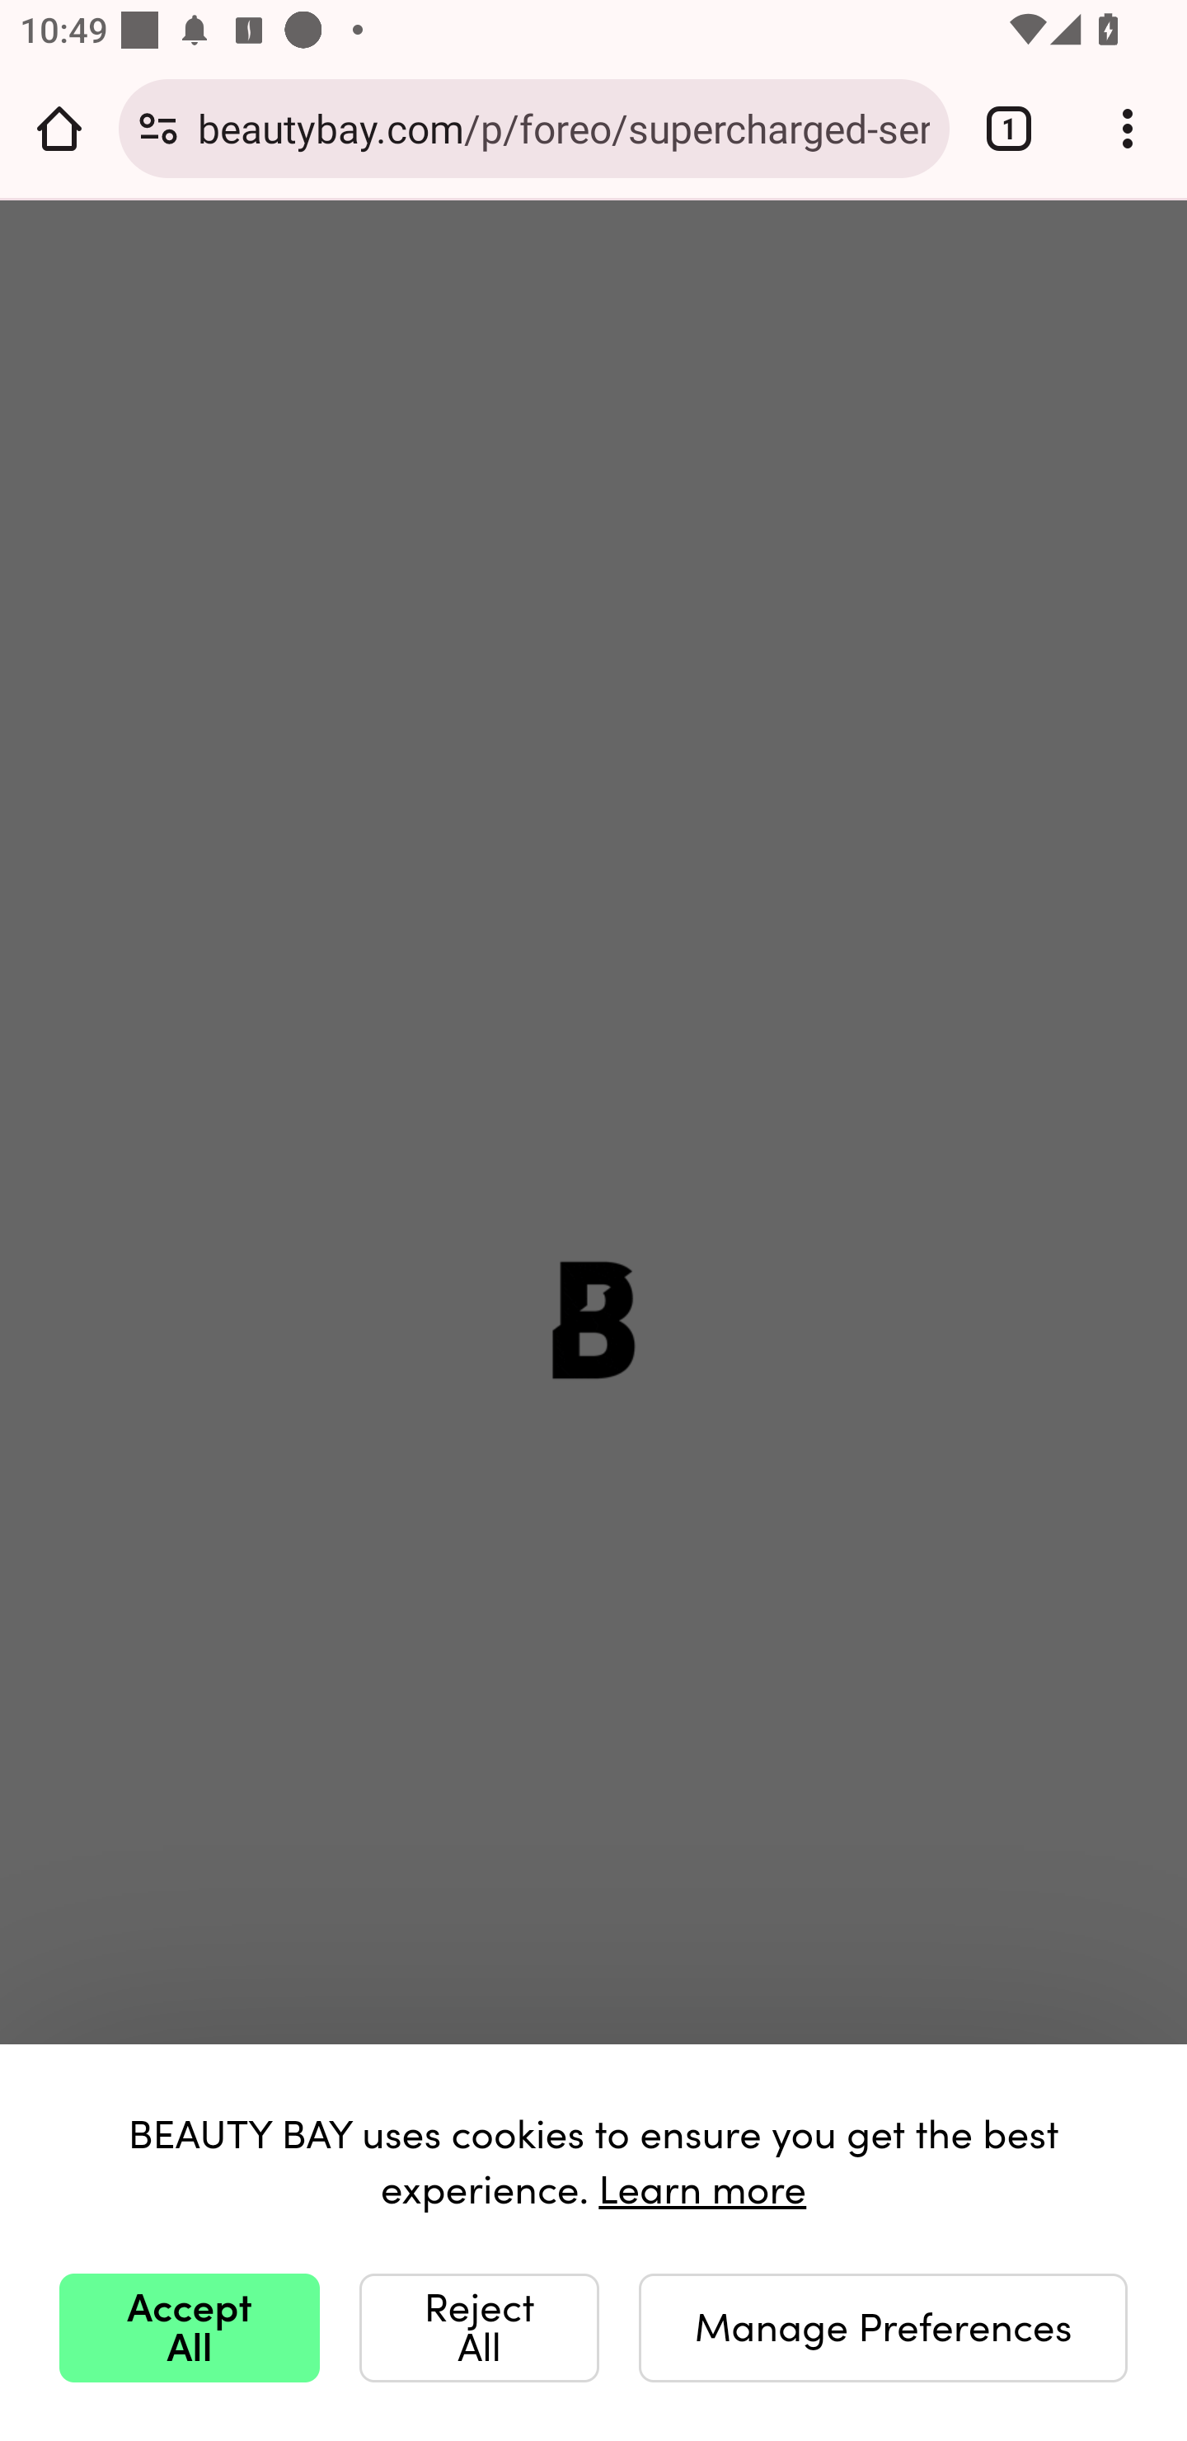 Image resolution: width=1187 pixels, height=2441 pixels. What do you see at coordinates (190, 2327) in the screenshot?
I see `Accept All` at bounding box center [190, 2327].